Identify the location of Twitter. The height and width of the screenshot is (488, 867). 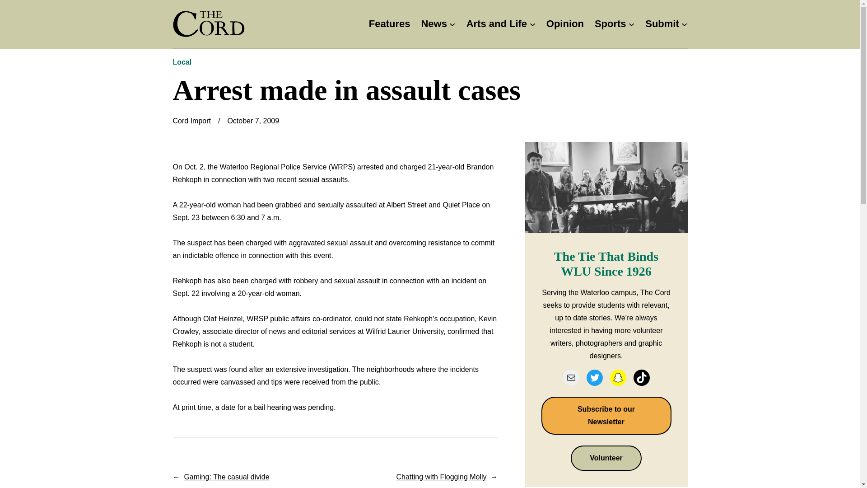
(594, 378).